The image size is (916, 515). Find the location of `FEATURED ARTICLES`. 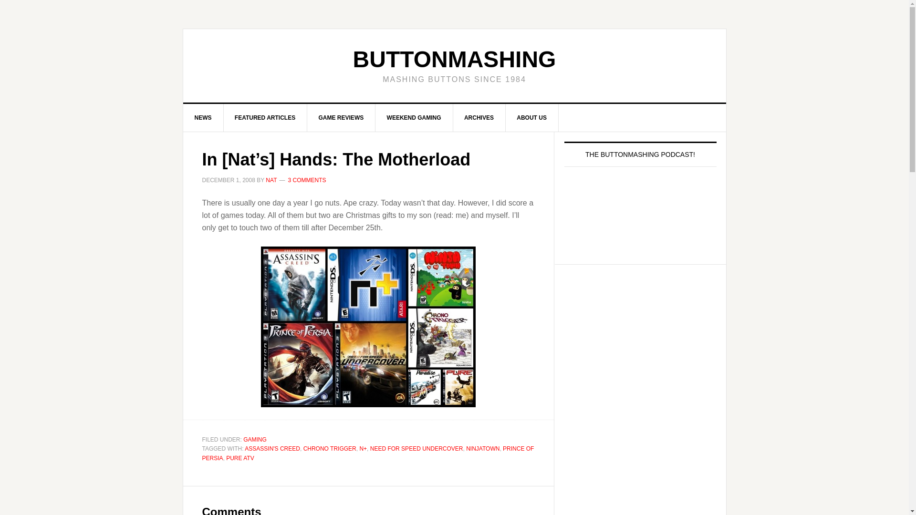

FEATURED ARTICLES is located at coordinates (265, 118).